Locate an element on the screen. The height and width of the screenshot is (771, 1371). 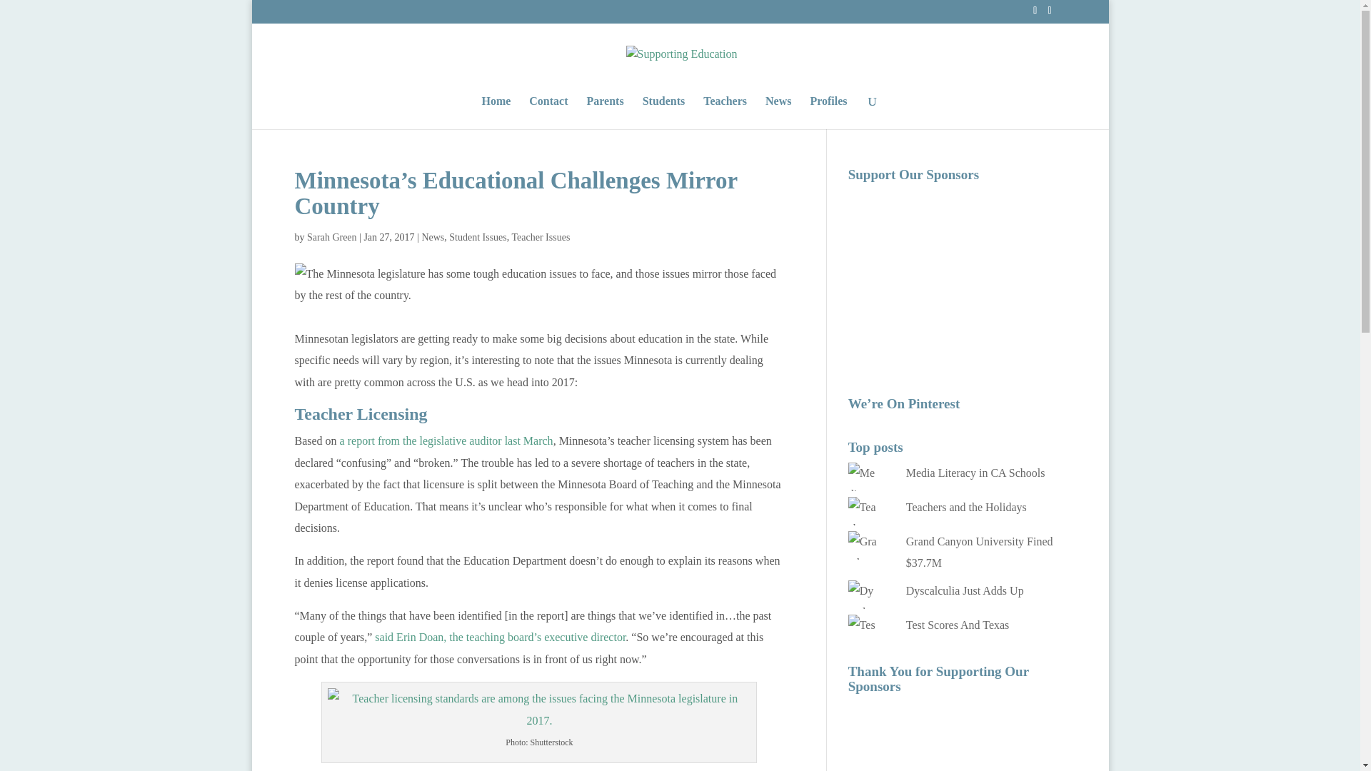
Student Issues is located at coordinates (478, 237).